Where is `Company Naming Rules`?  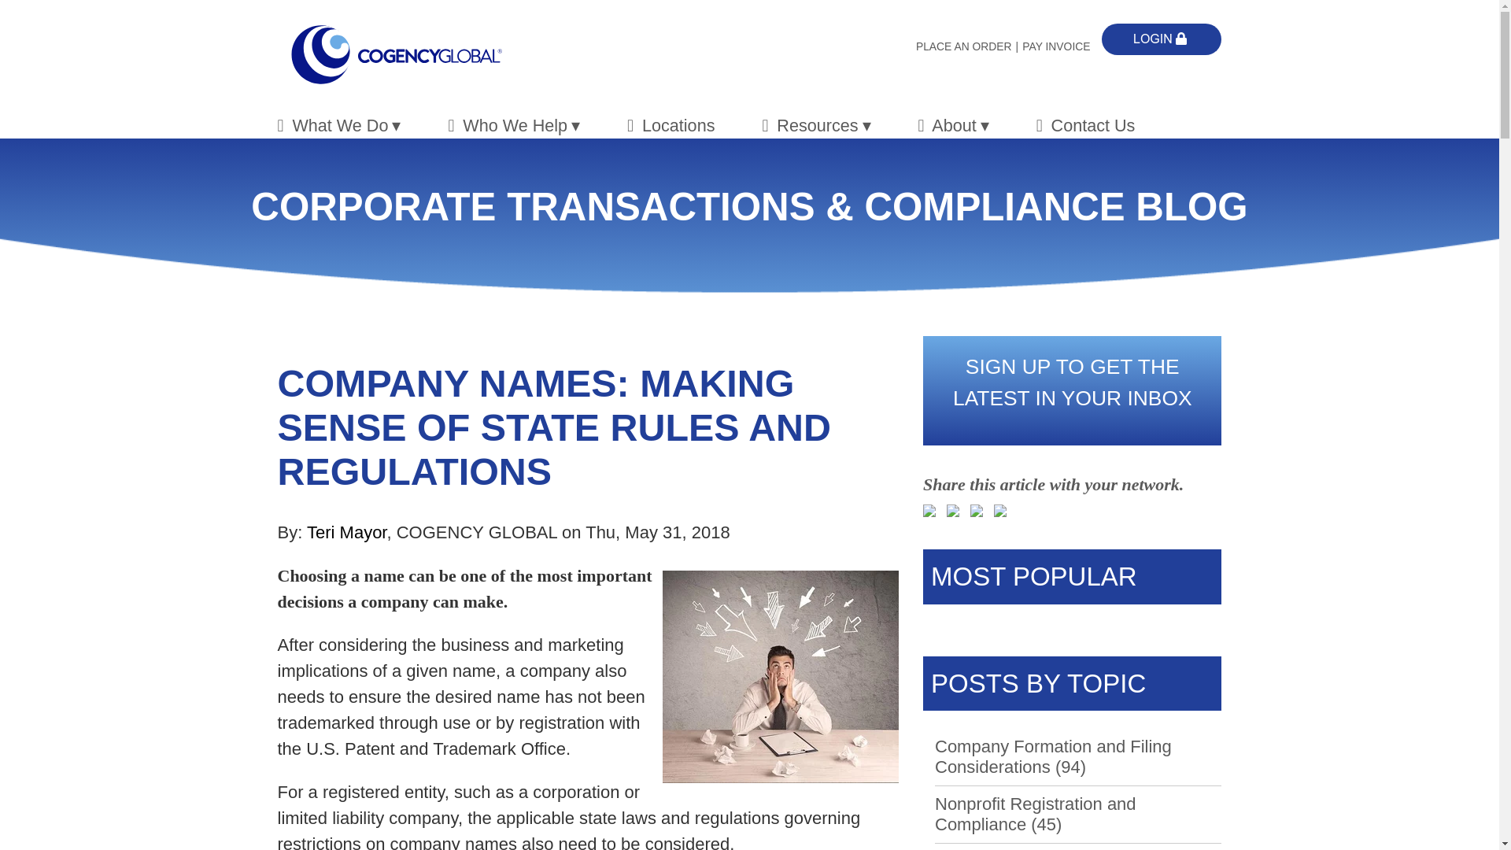
Company Naming Rules is located at coordinates (781, 676).